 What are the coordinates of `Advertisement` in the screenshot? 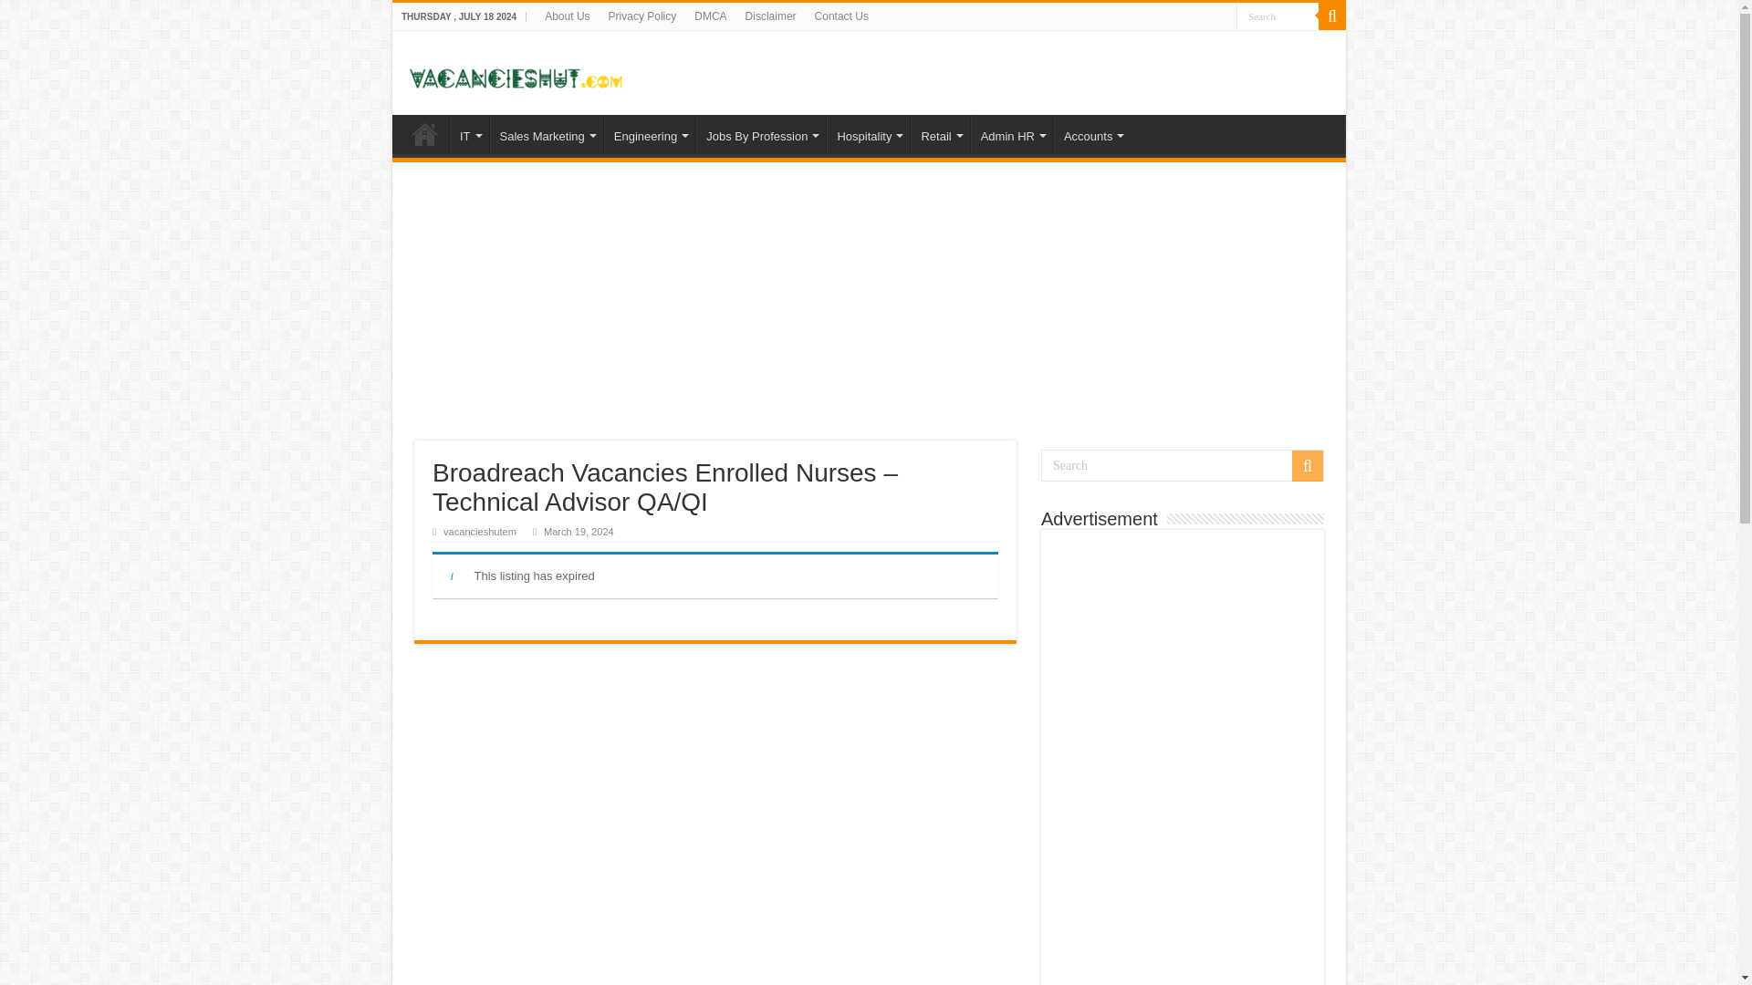 It's located at (1183, 762).